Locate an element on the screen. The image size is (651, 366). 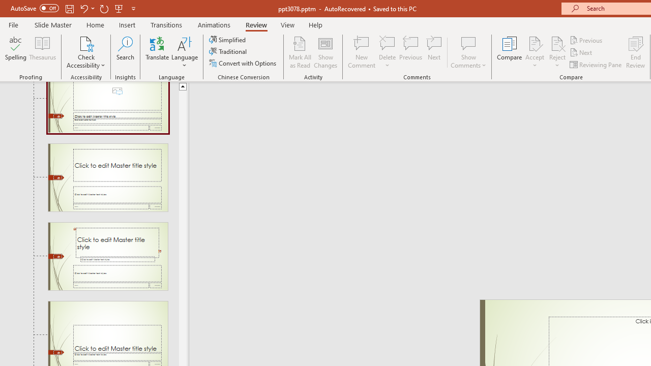
Check Accessibility is located at coordinates (86, 43).